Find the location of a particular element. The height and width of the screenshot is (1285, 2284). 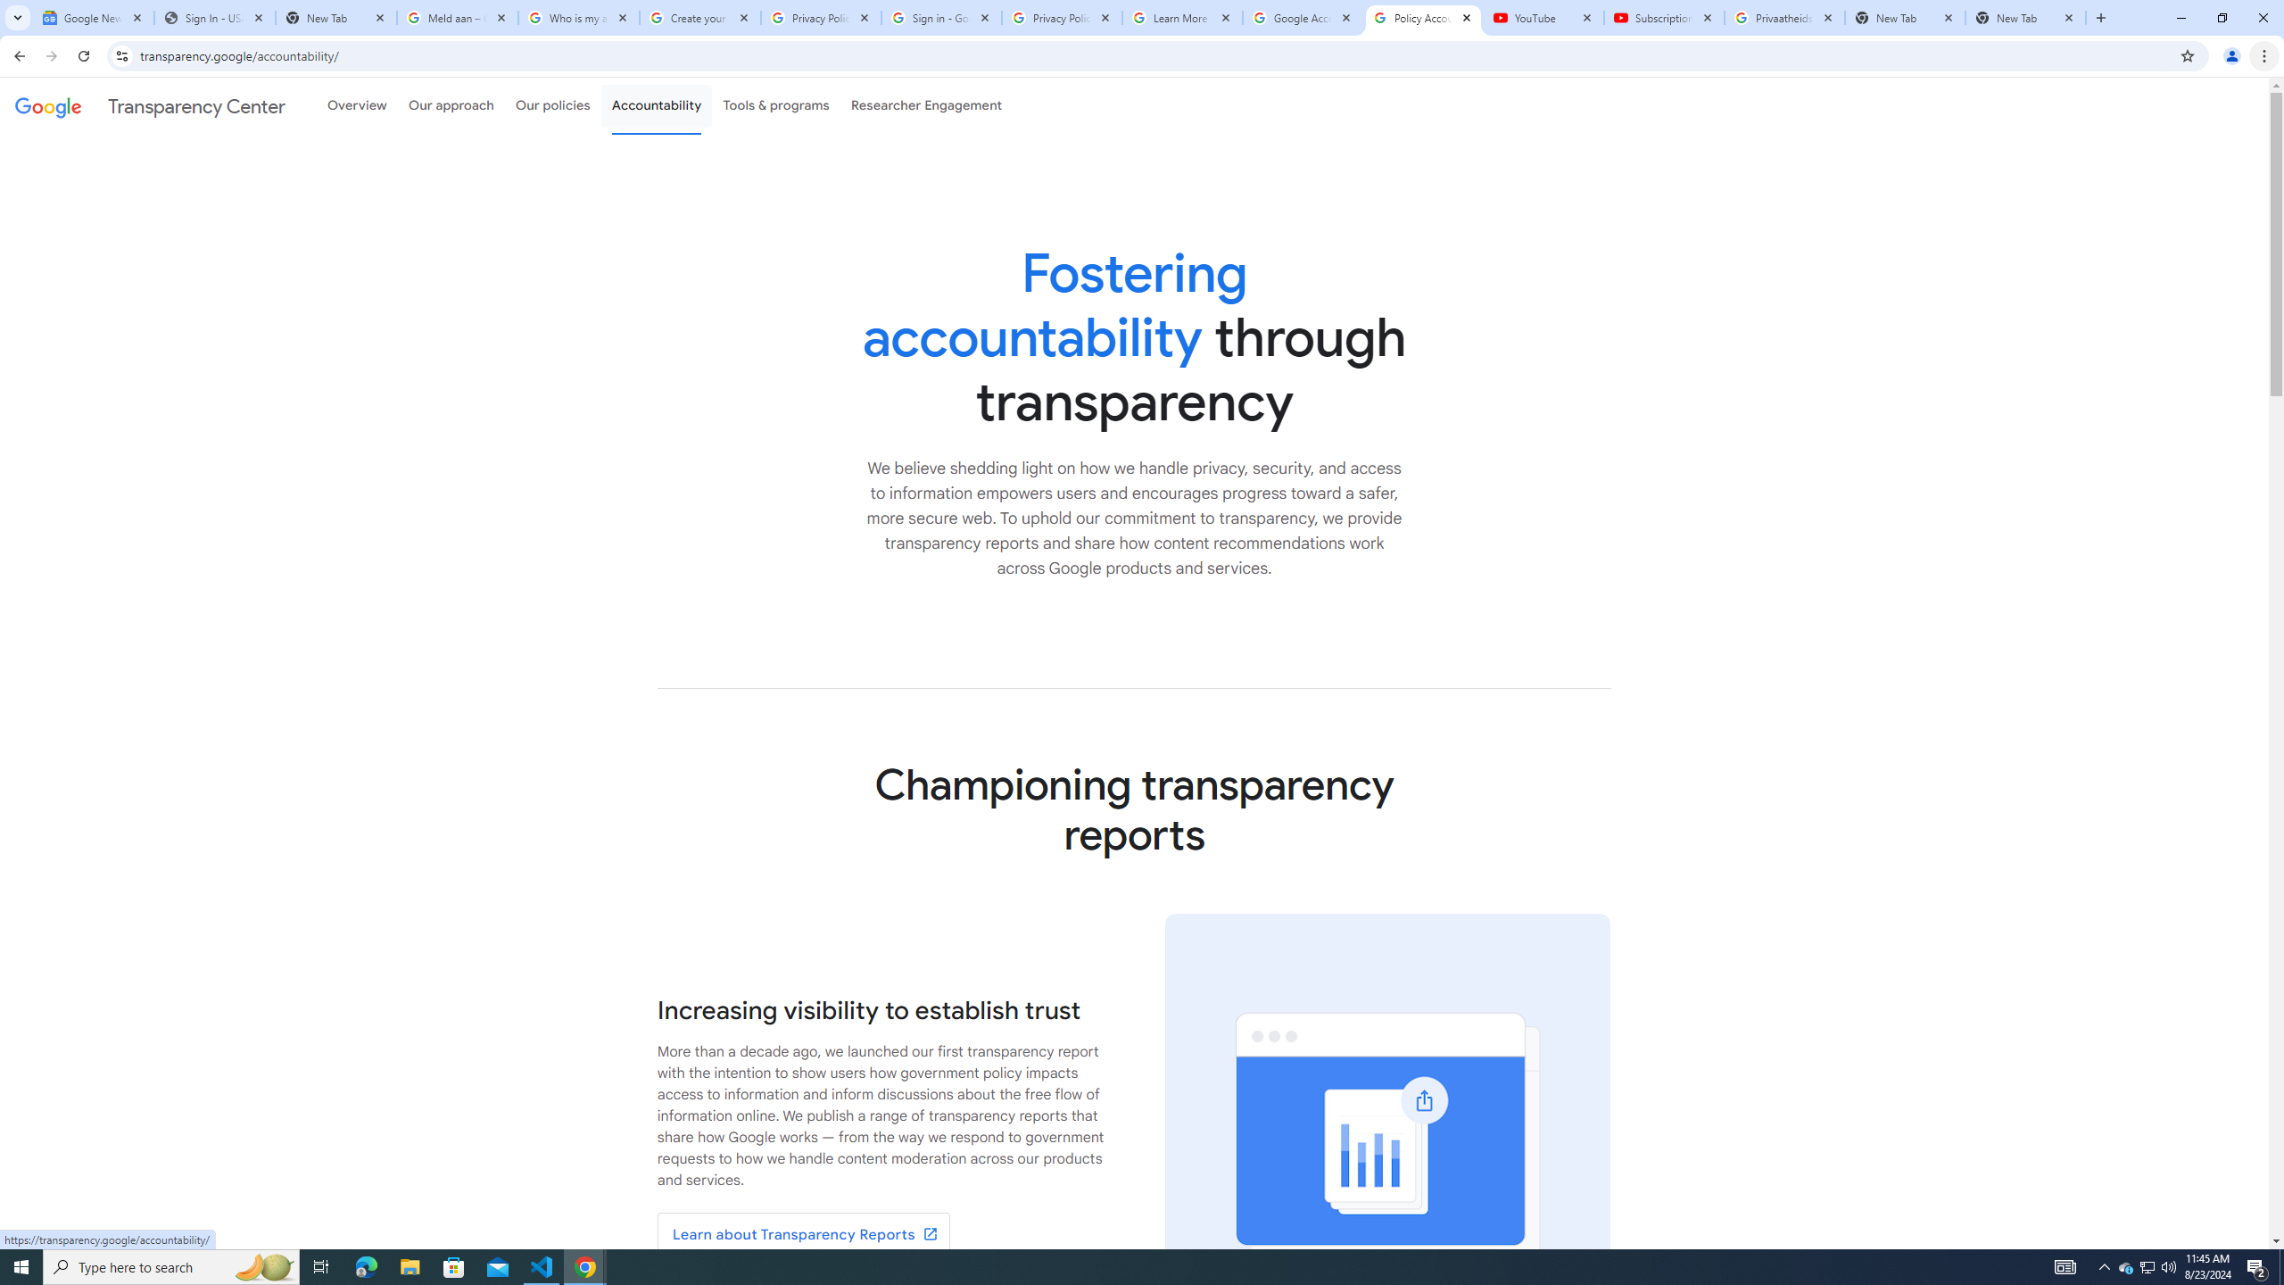

Tools & programs is located at coordinates (776, 105).